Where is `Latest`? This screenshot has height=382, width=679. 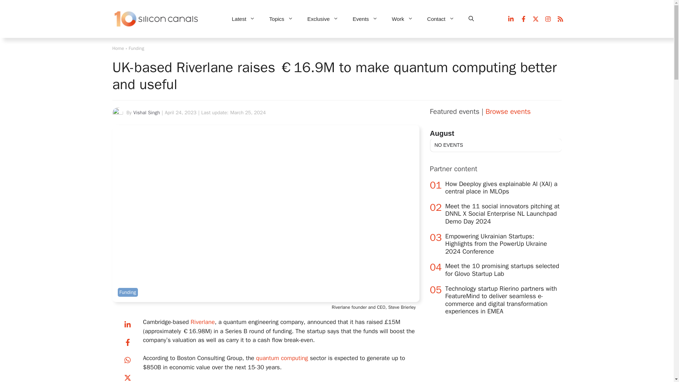
Latest is located at coordinates (243, 19).